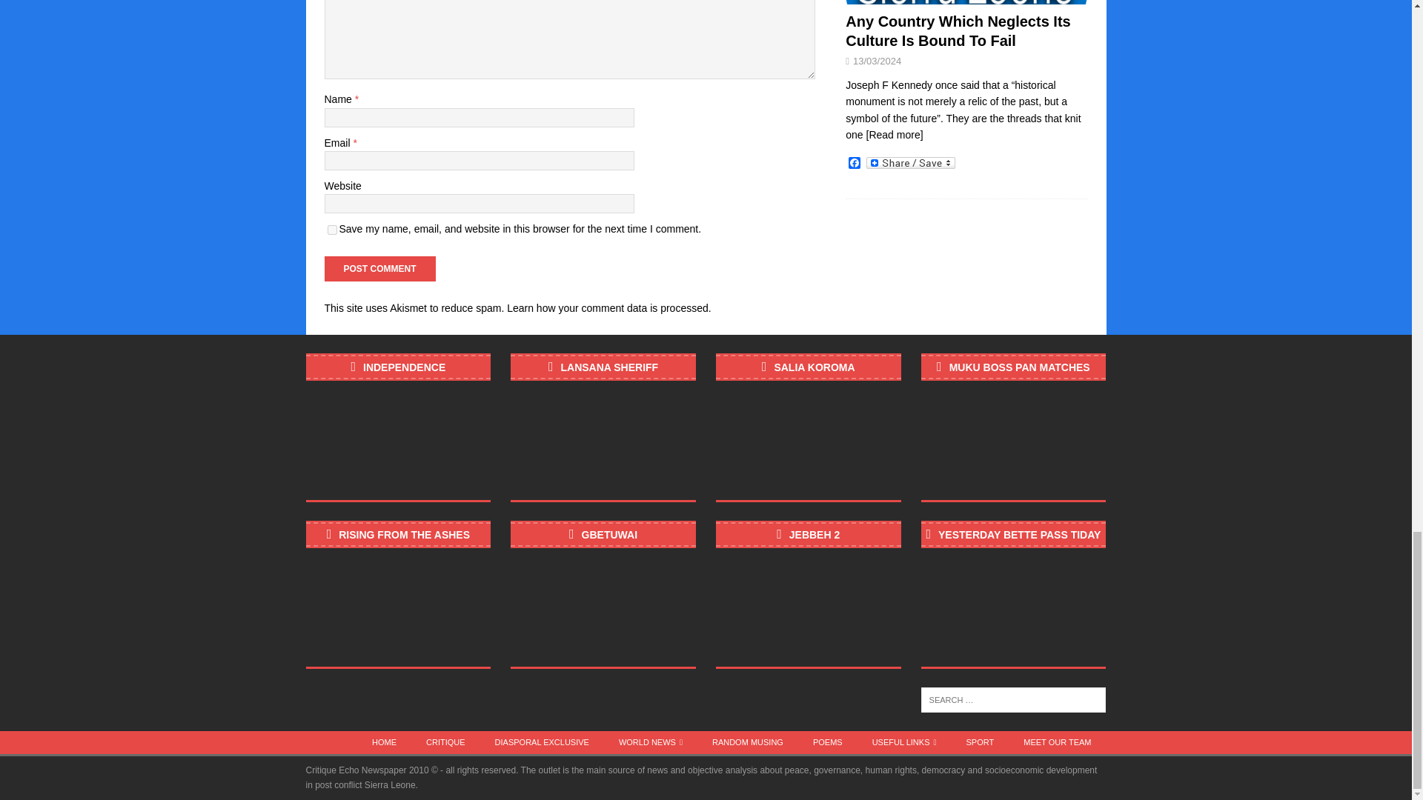  Describe the element at coordinates (332, 230) in the screenshot. I see `yes` at that location.